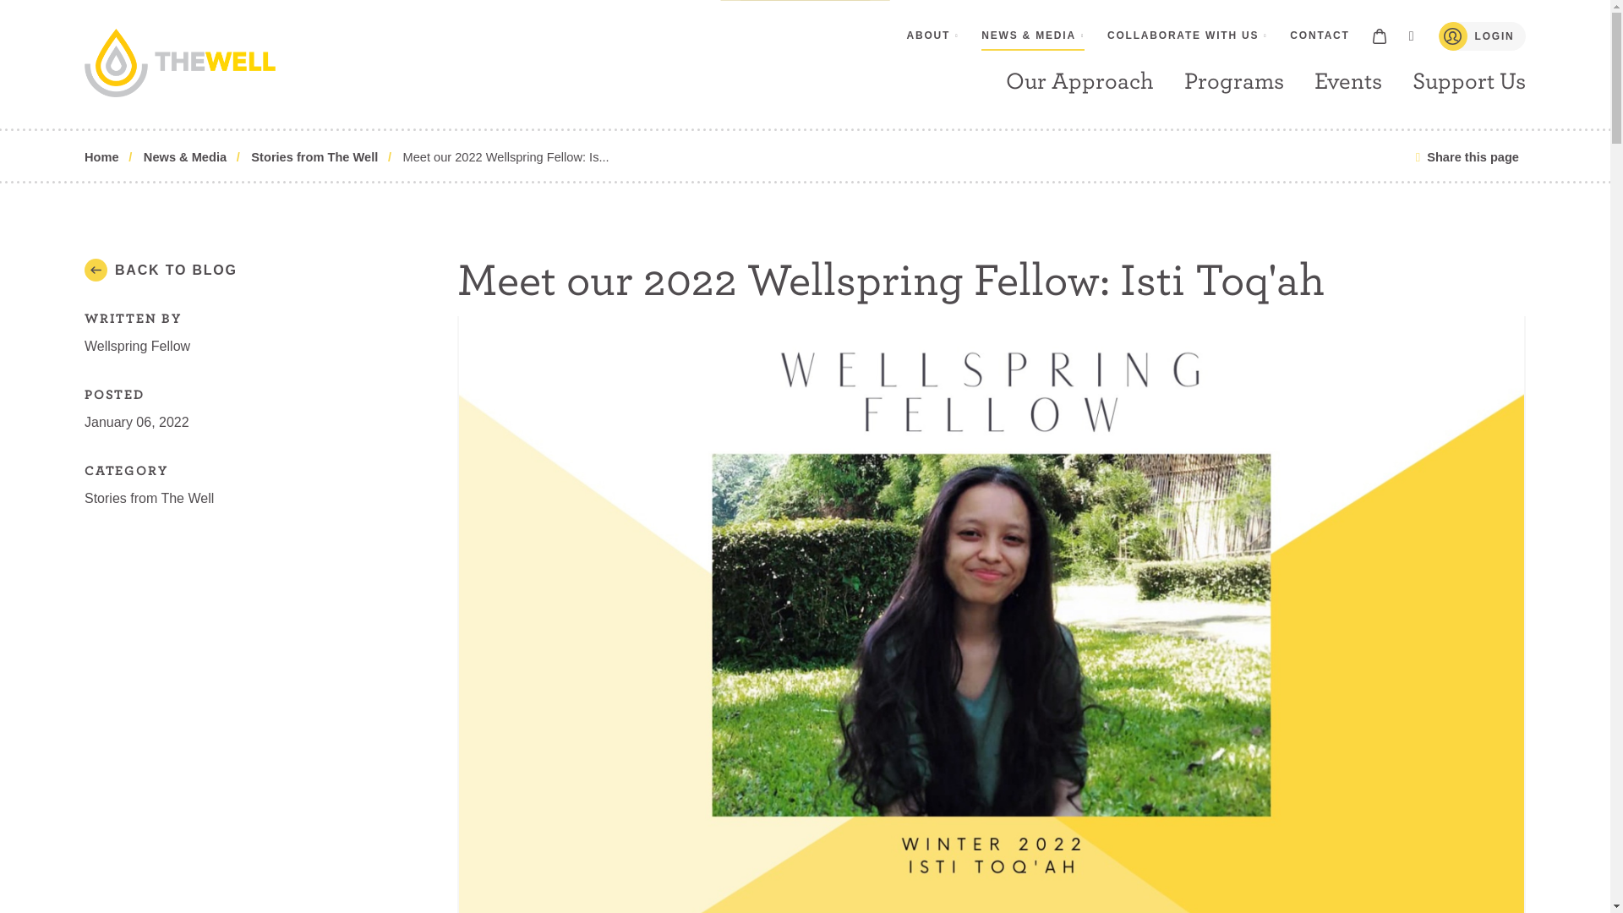  I want to click on COLLABORATE WITH US, so click(1187, 36).